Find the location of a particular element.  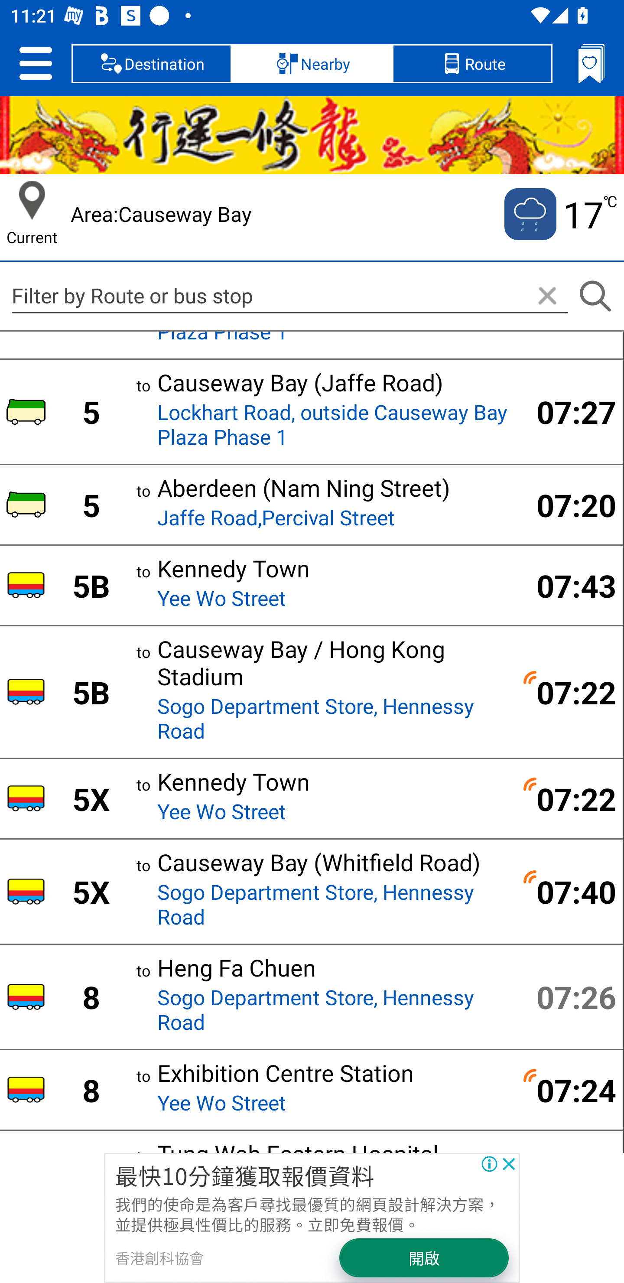

香港創科協會 is located at coordinates (159, 1258).